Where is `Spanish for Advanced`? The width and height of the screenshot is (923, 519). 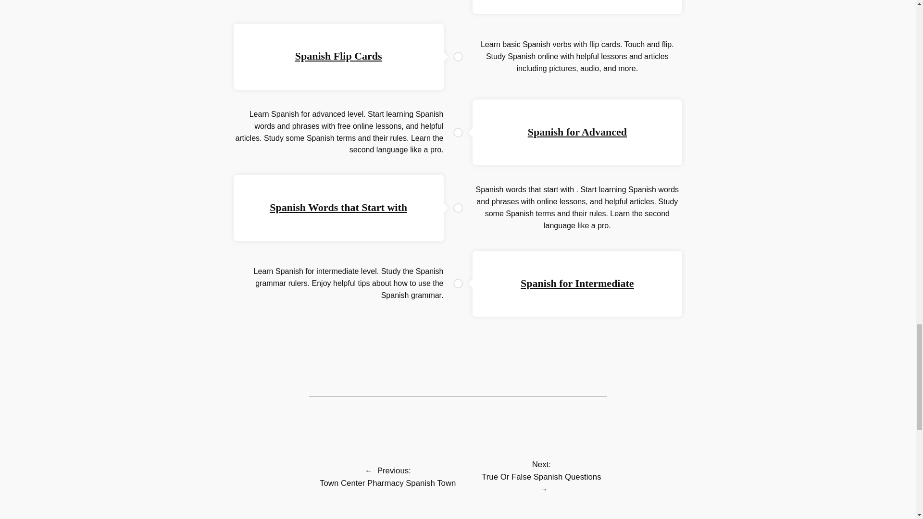 Spanish for Advanced is located at coordinates (577, 132).